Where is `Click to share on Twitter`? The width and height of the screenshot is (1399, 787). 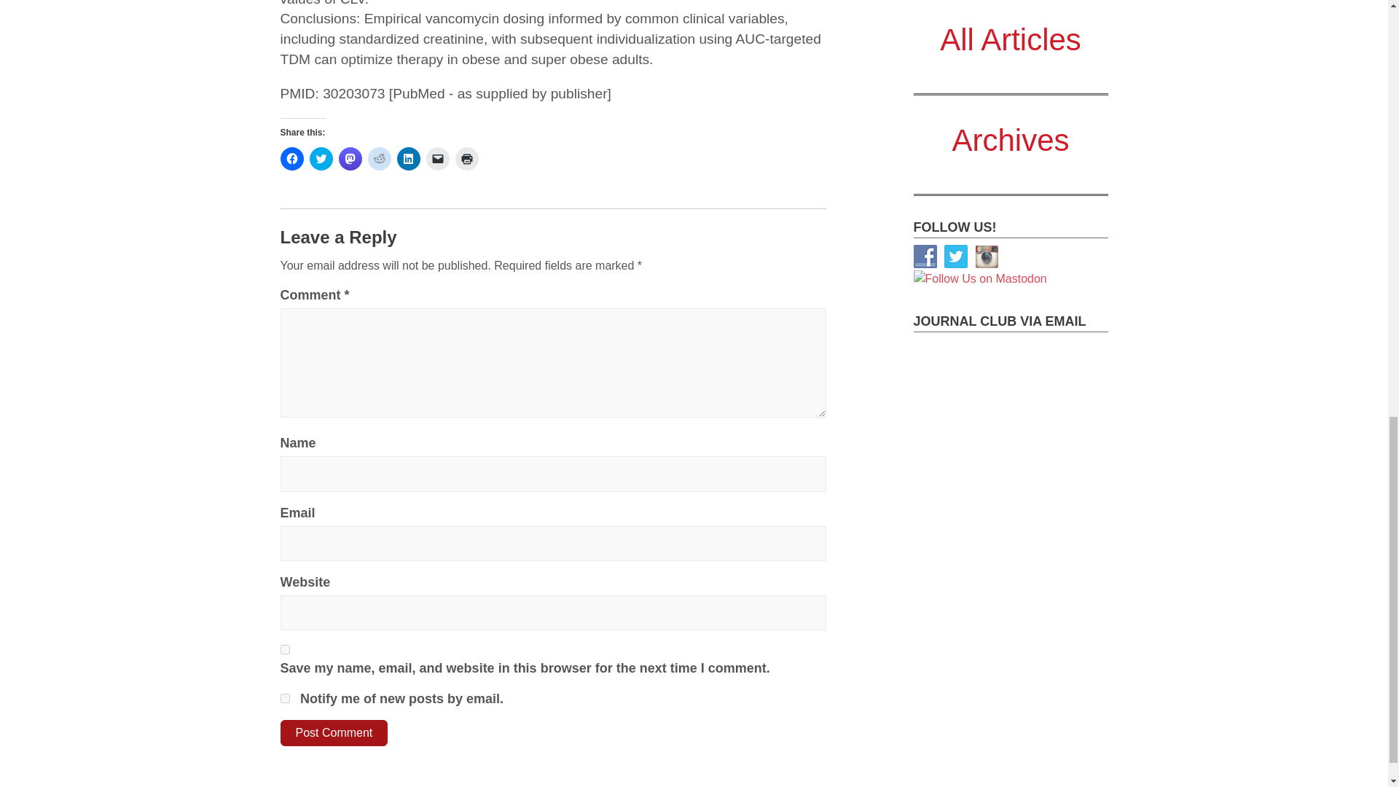 Click to share on Twitter is located at coordinates (321, 159).